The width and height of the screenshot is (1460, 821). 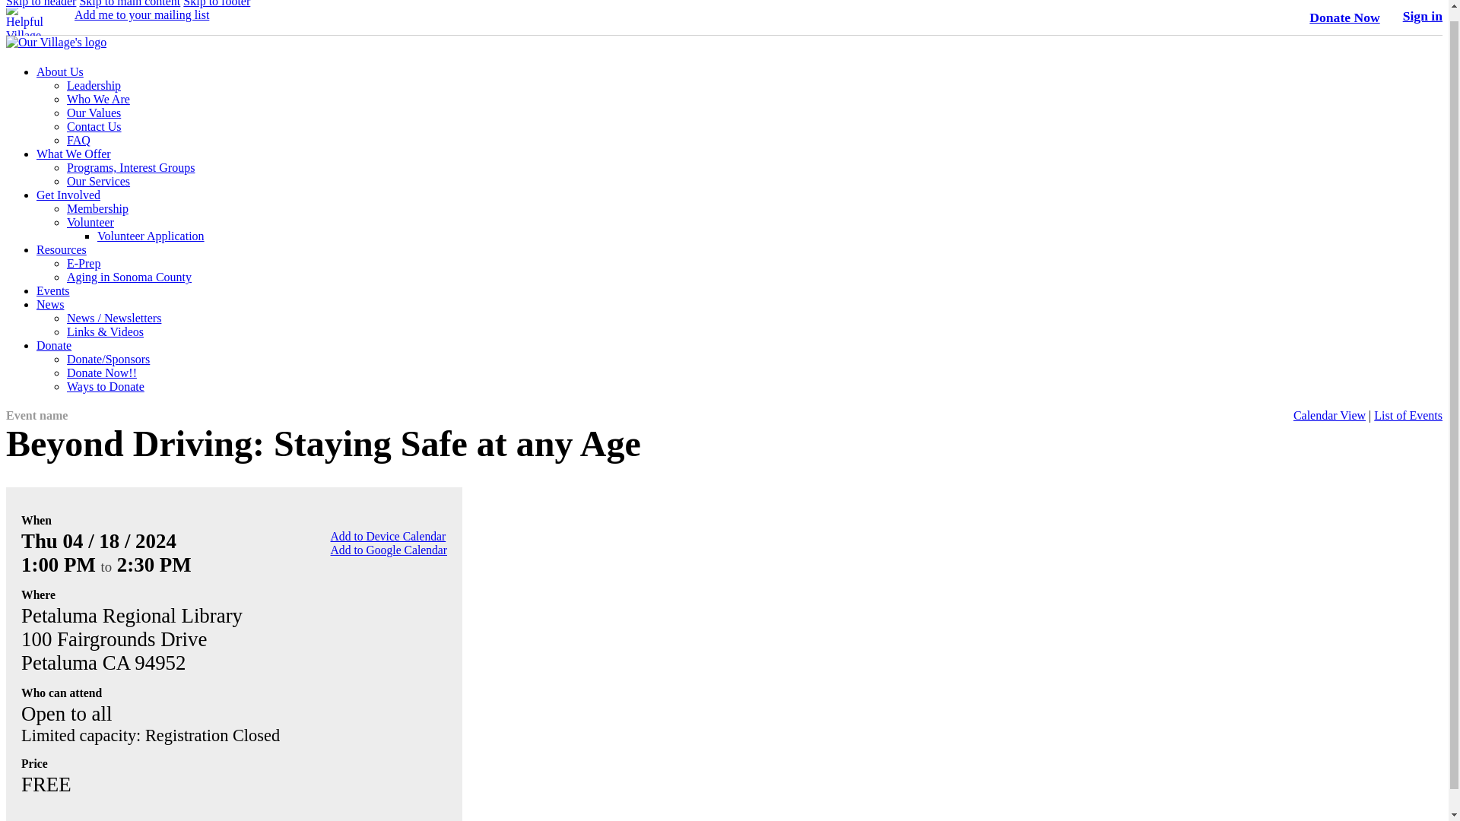 What do you see at coordinates (73, 154) in the screenshot?
I see `What We Offer` at bounding box center [73, 154].